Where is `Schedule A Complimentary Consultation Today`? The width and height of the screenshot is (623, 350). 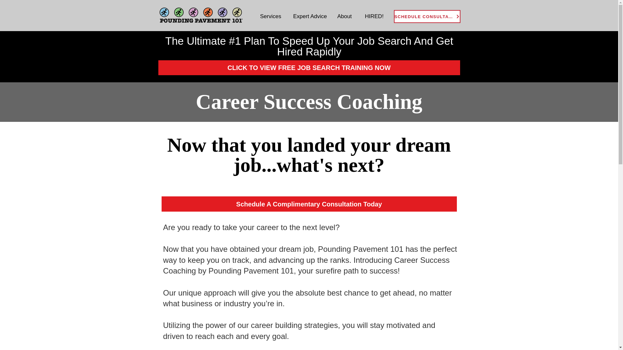
Schedule A Complimentary Consultation Today is located at coordinates (309, 204).